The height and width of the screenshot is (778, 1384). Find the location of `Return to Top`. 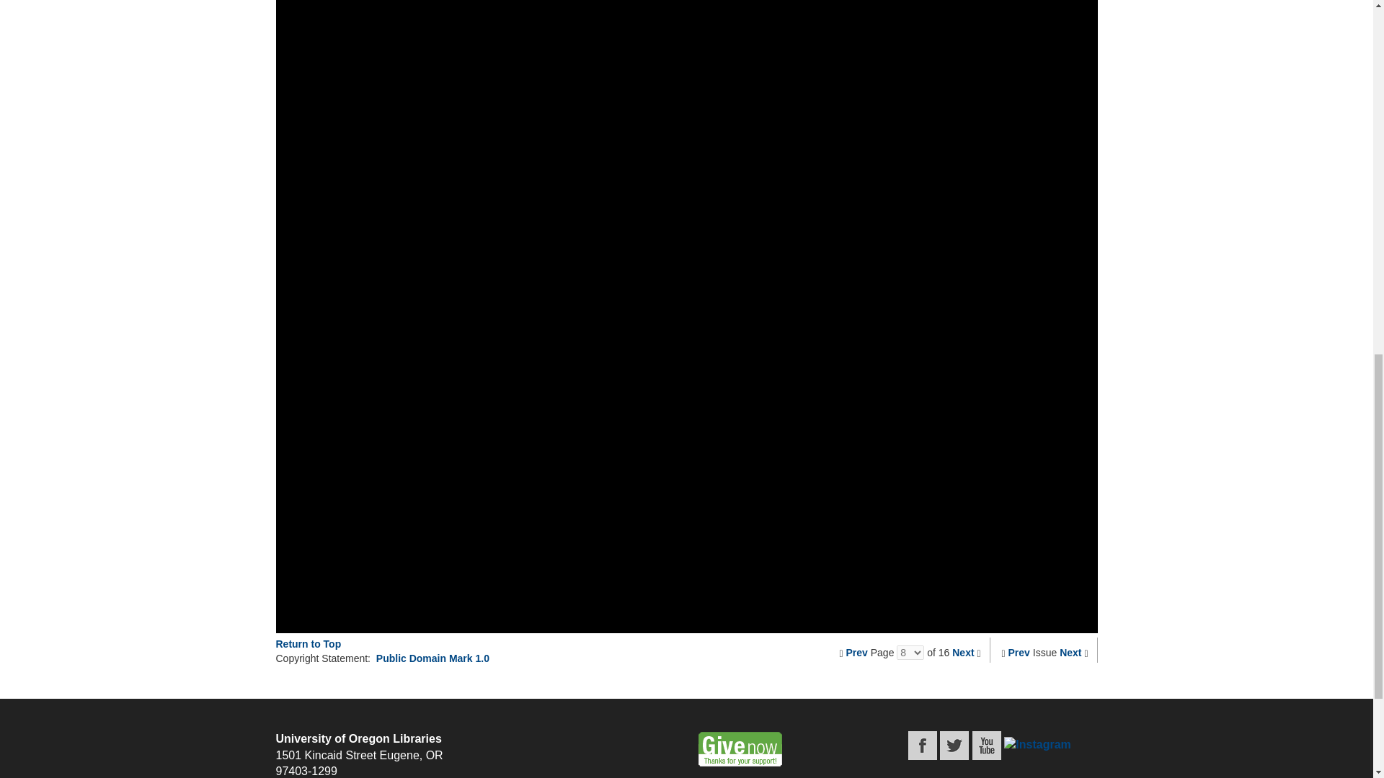

Return to Top is located at coordinates (308, 643).